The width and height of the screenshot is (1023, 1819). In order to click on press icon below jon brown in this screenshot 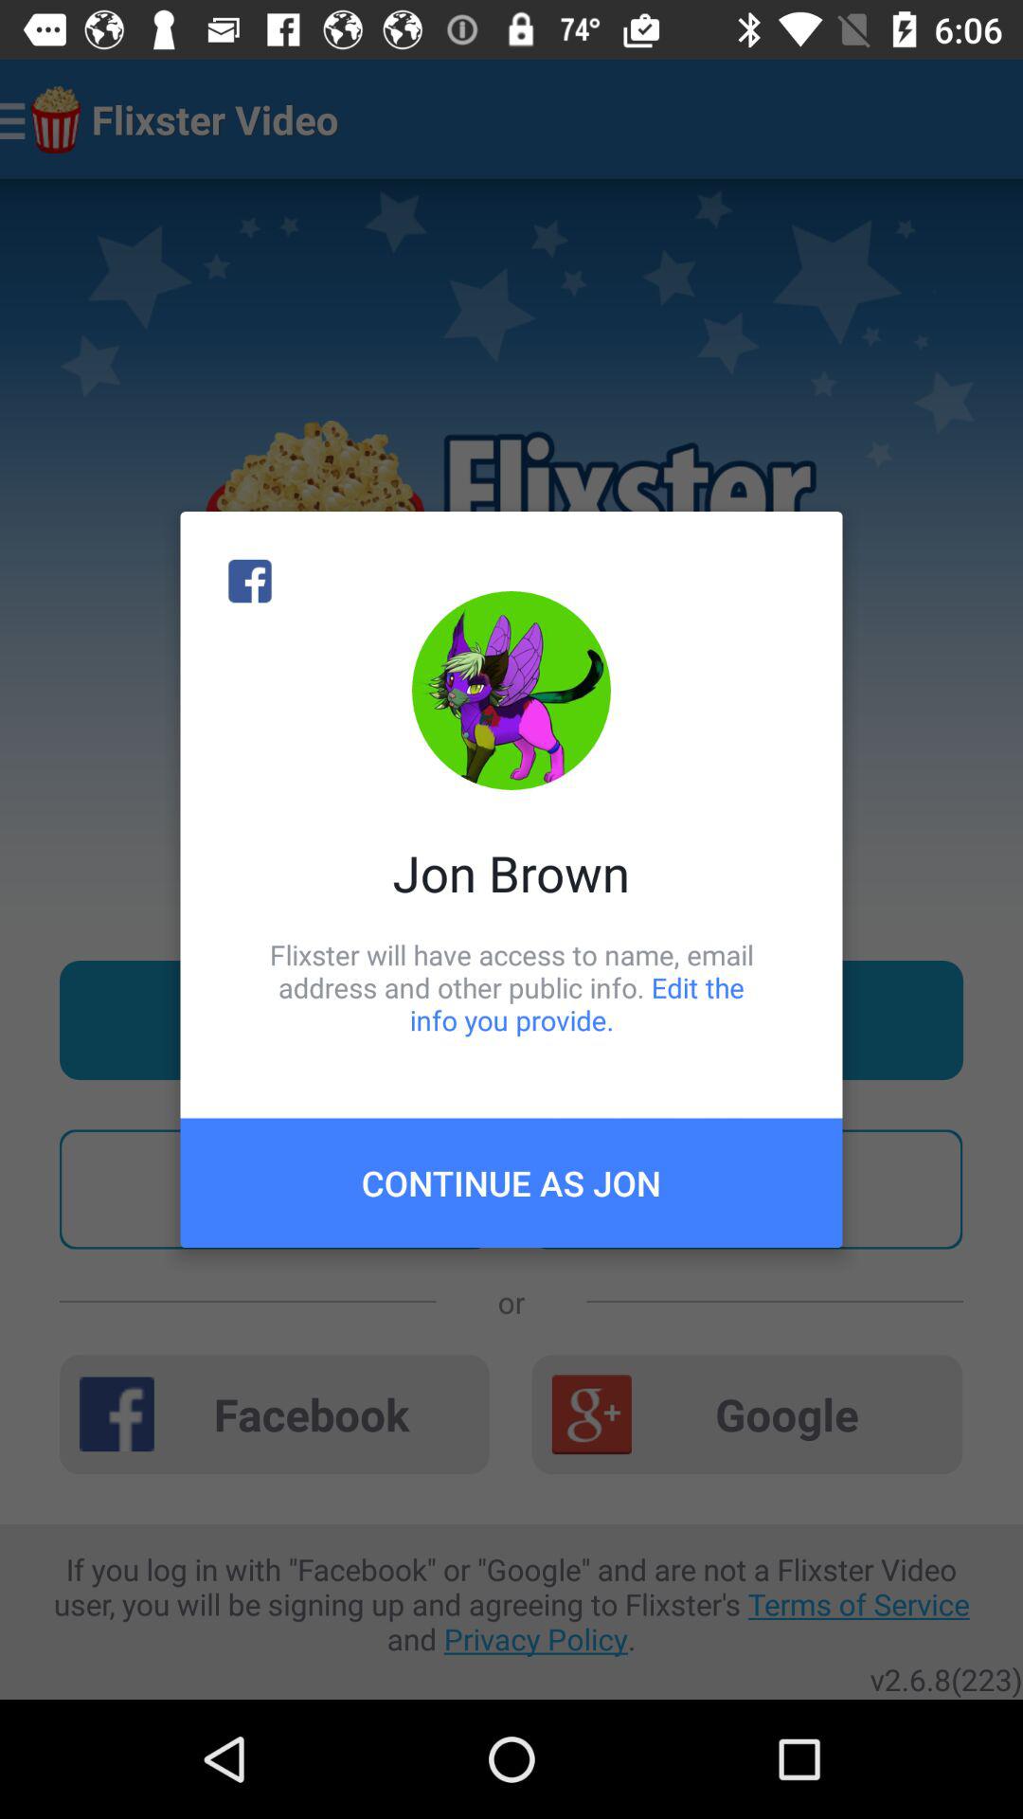, I will do `click(511, 987)`.